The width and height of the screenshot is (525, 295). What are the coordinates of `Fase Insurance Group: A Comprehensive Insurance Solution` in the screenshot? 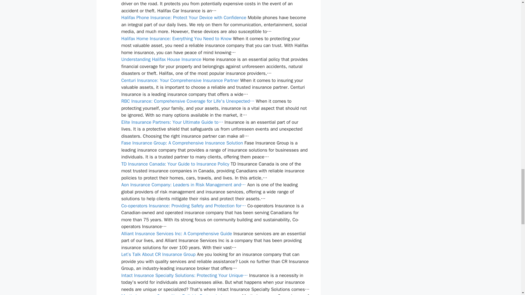 It's located at (182, 143).